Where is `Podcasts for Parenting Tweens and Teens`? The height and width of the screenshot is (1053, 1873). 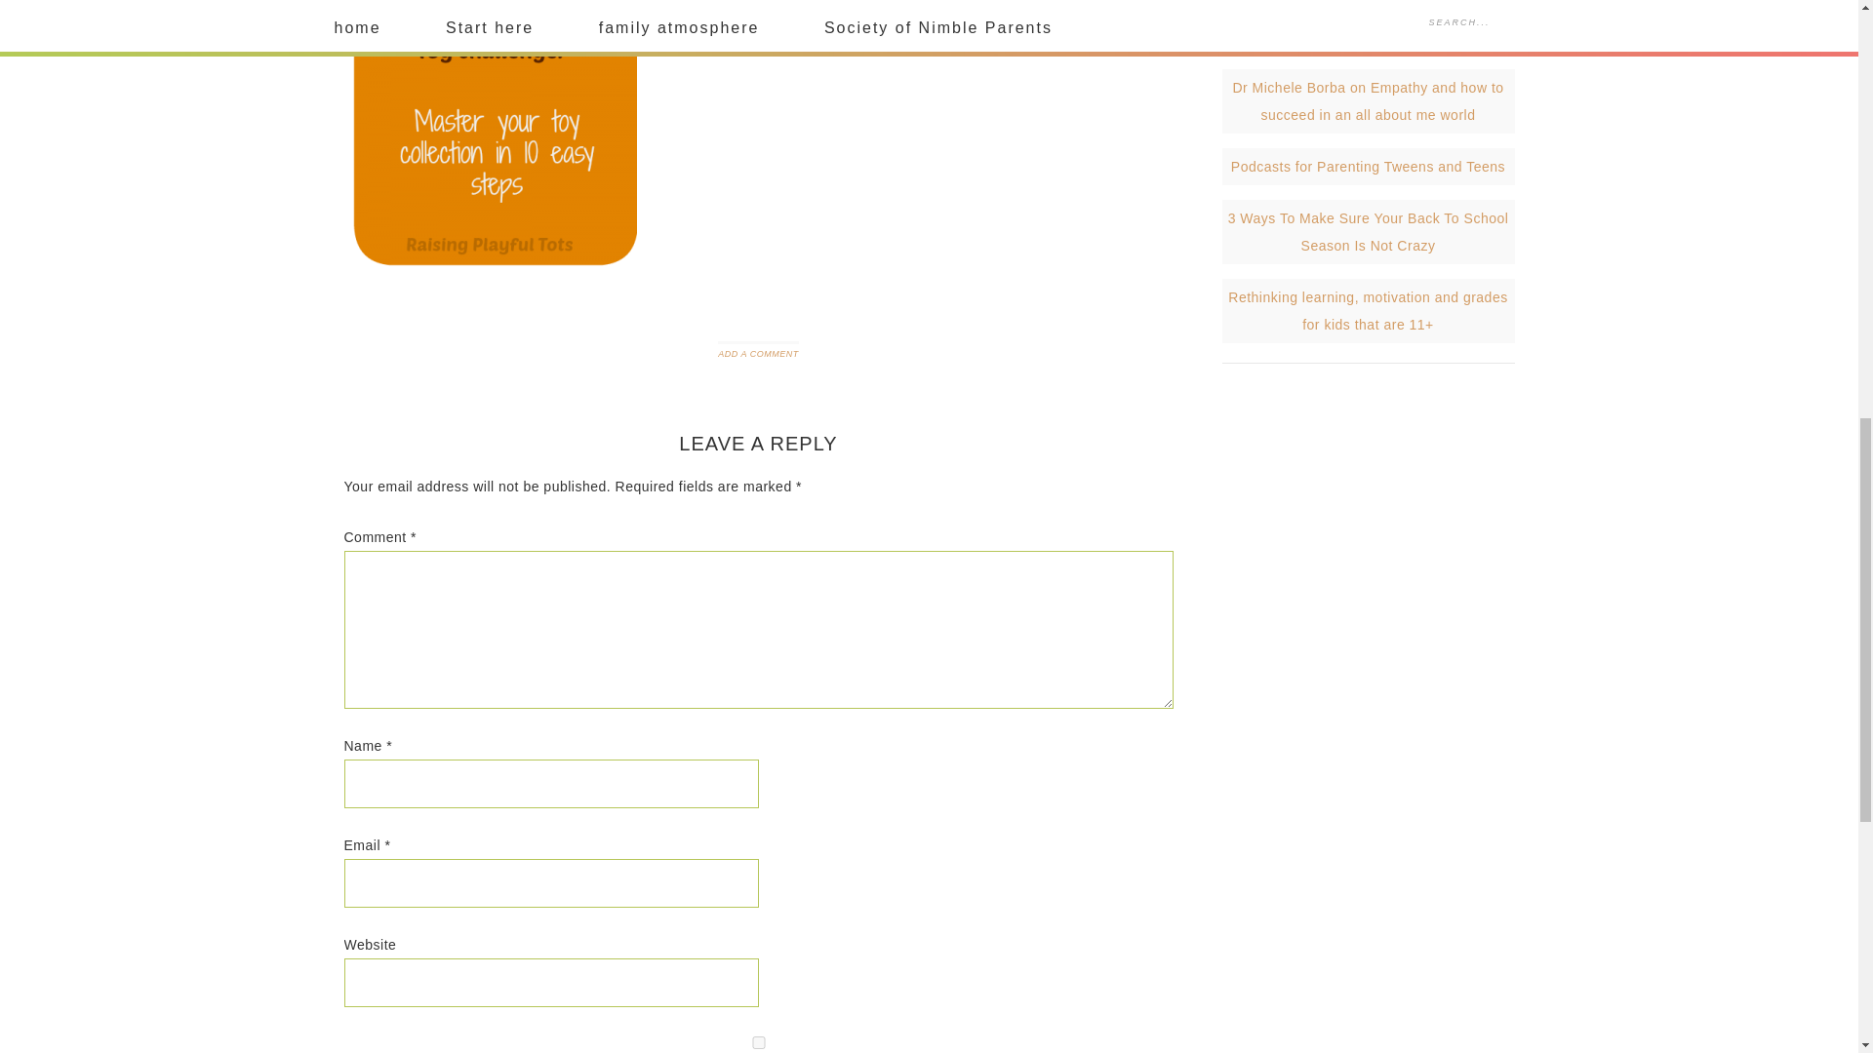 Podcasts for Parenting Tweens and Teens is located at coordinates (1368, 167).